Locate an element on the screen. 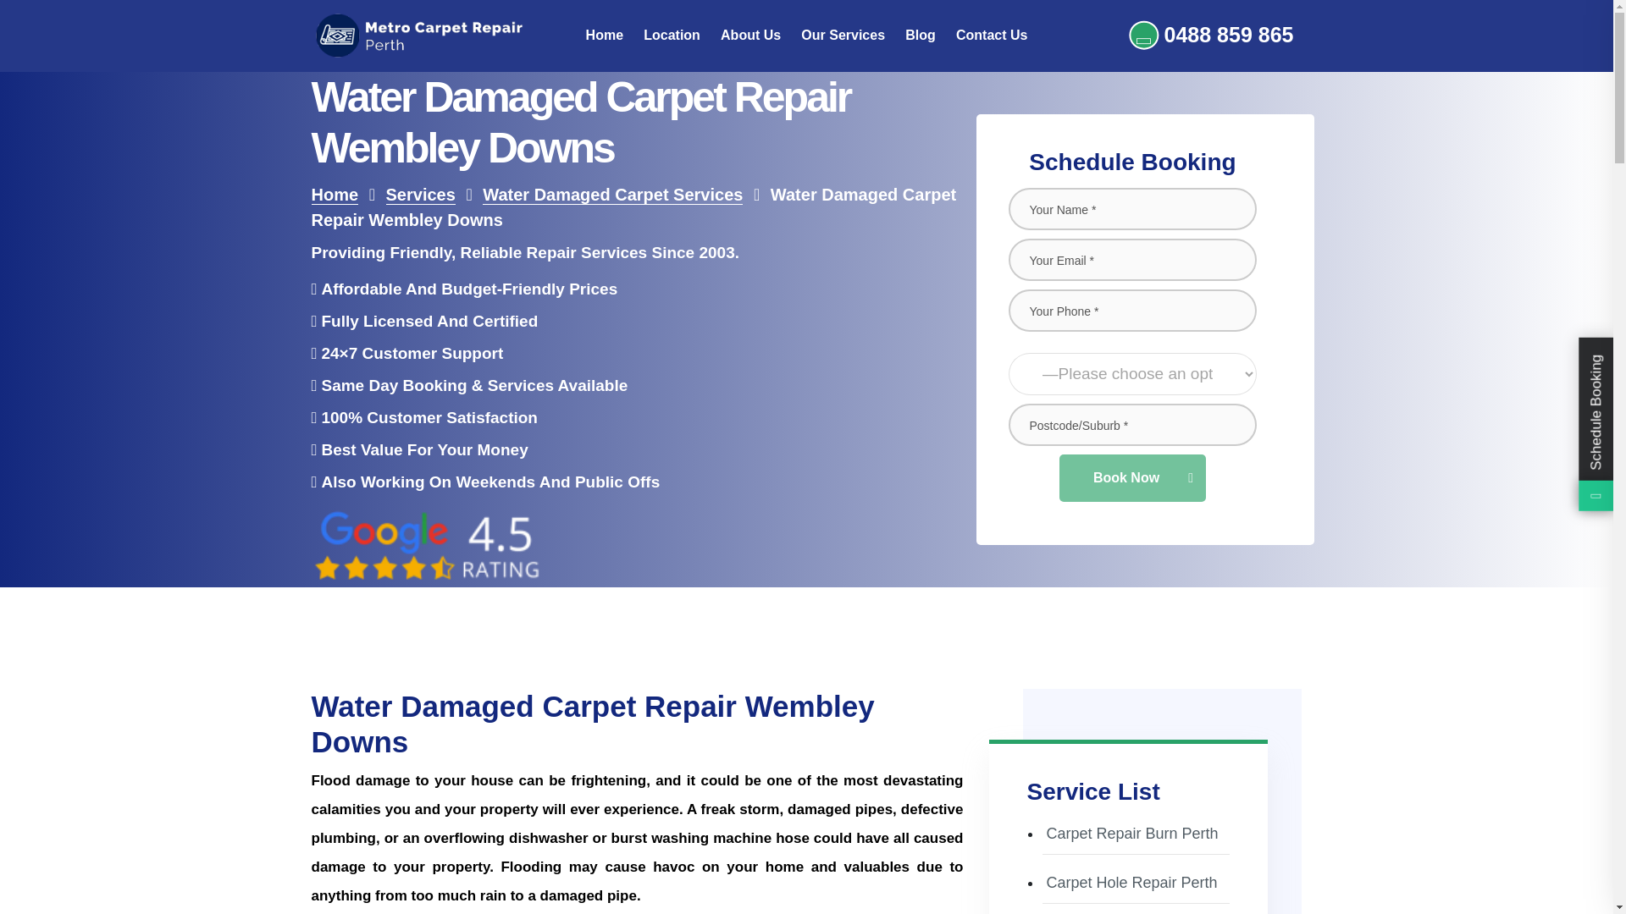 The width and height of the screenshot is (1626, 914). Home is located at coordinates (604, 36).